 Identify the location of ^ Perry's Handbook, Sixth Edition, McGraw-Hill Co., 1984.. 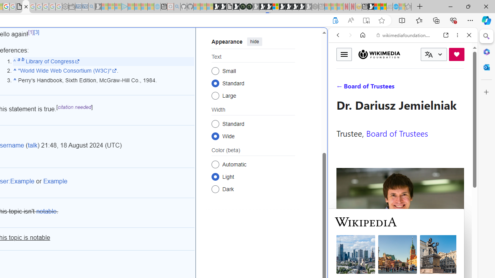
(104, 80).